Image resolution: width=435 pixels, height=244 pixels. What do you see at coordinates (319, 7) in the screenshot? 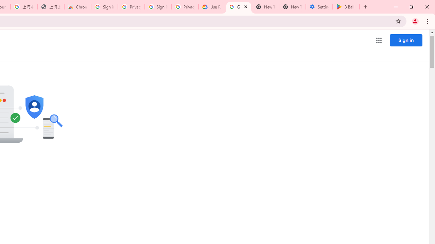
I see `Settings - System` at bounding box center [319, 7].